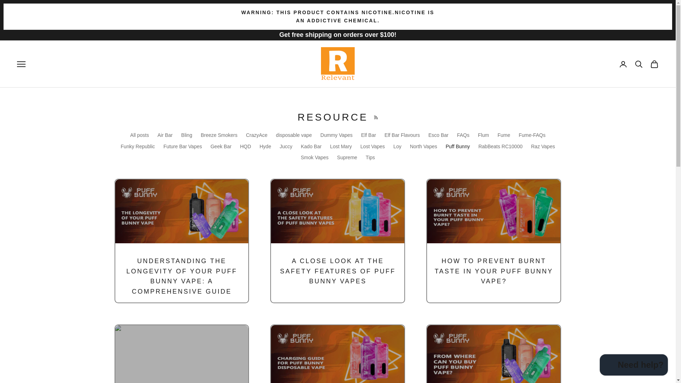 The width and height of the screenshot is (681, 383). Describe the element at coordinates (165, 135) in the screenshot. I see `Show articles tagged Air Bar` at that location.